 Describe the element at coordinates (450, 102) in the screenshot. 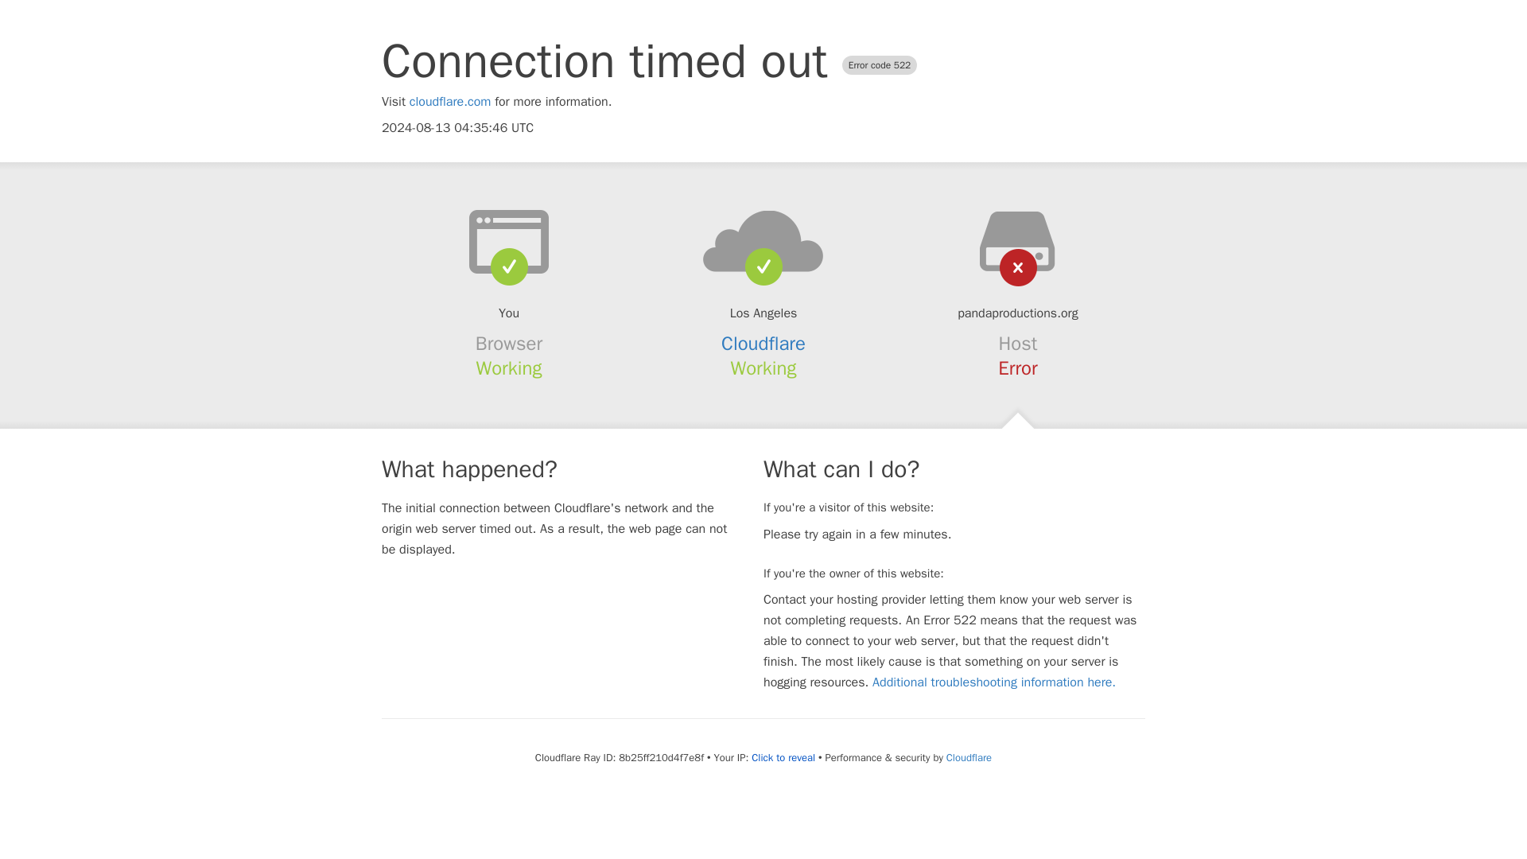

I see `cloudflare.com` at that location.